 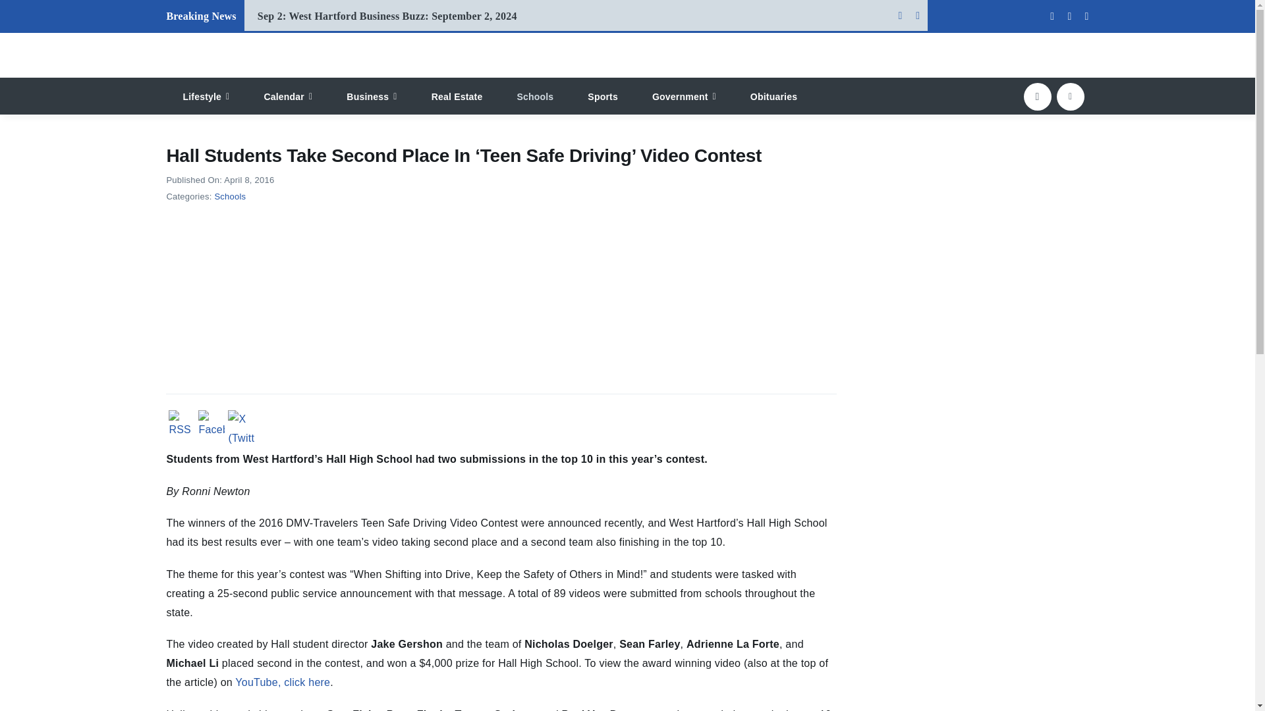 I want to click on Sports, so click(x=603, y=95).